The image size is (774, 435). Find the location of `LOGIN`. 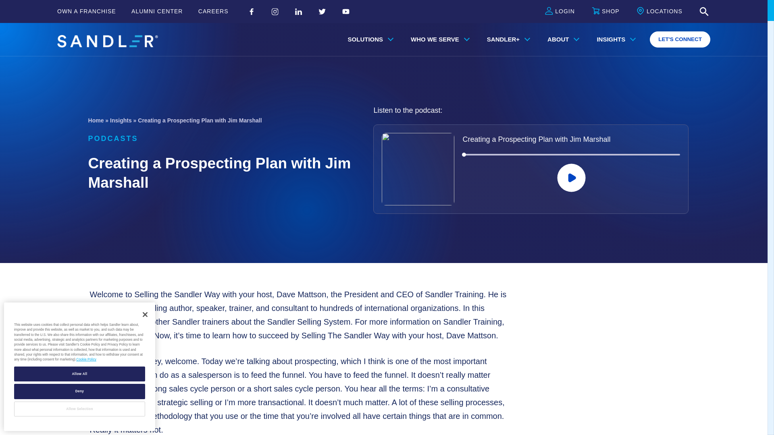

LOGIN is located at coordinates (560, 12).